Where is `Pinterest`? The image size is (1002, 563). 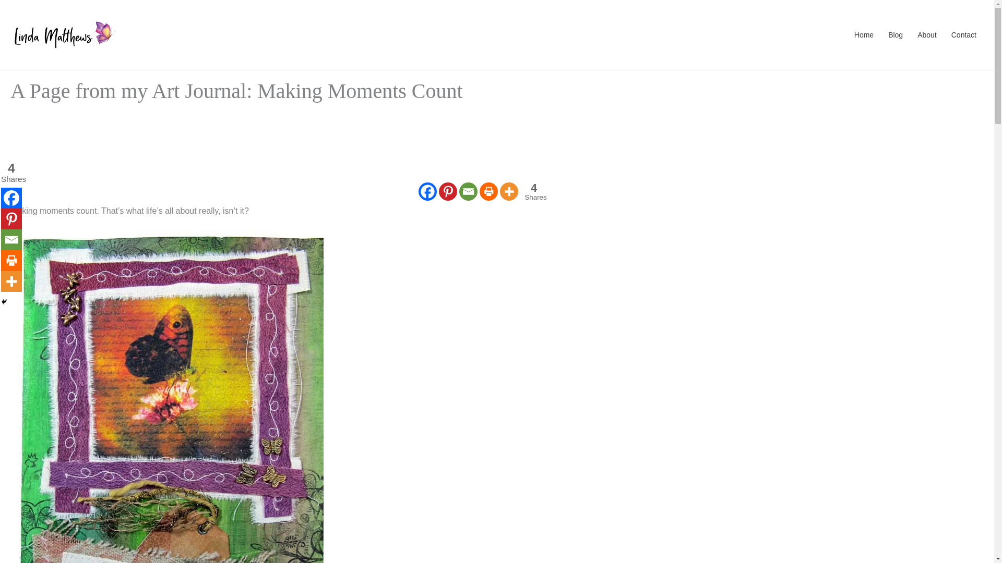 Pinterest is located at coordinates (532, 191).